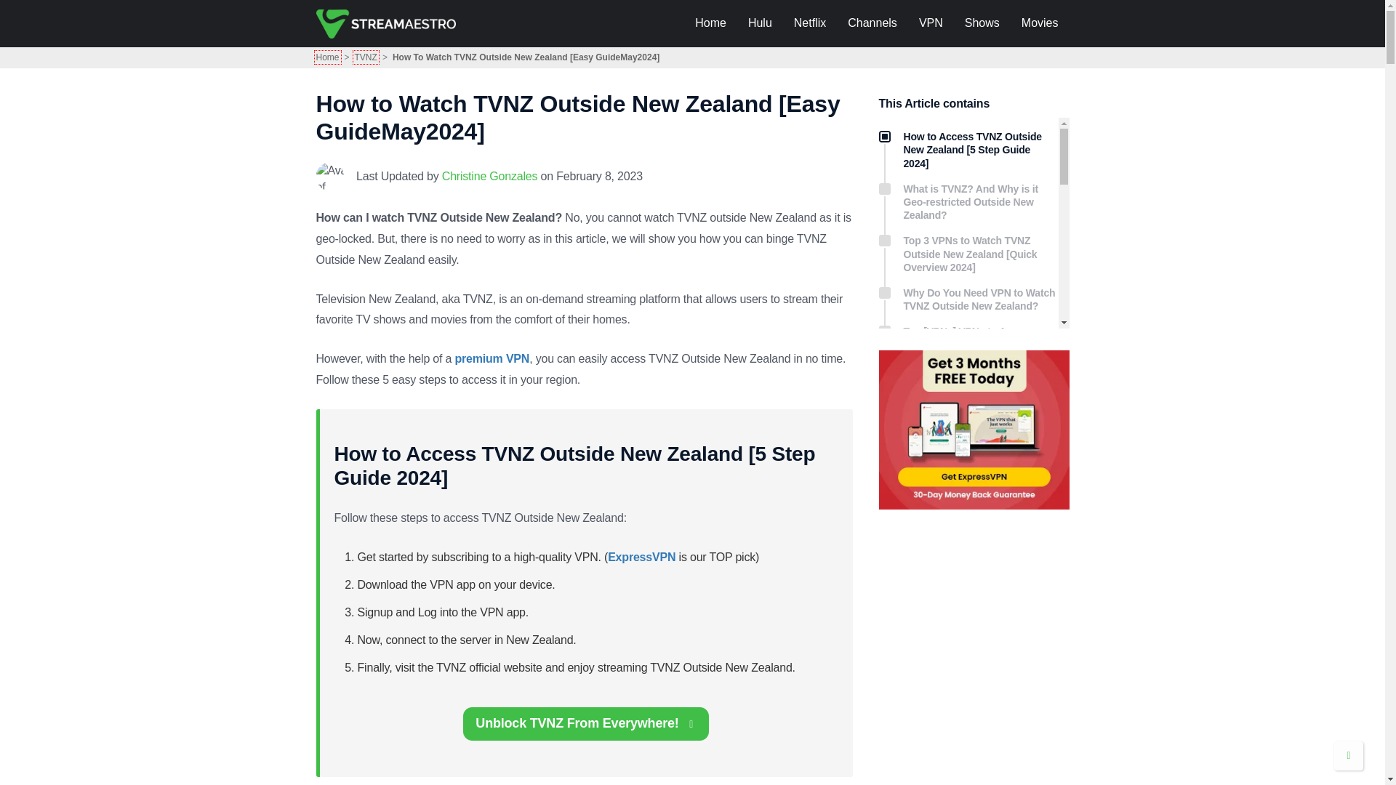 This screenshot has width=1396, height=785. Describe the element at coordinates (872, 23) in the screenshot. I see `Channels` at that location.